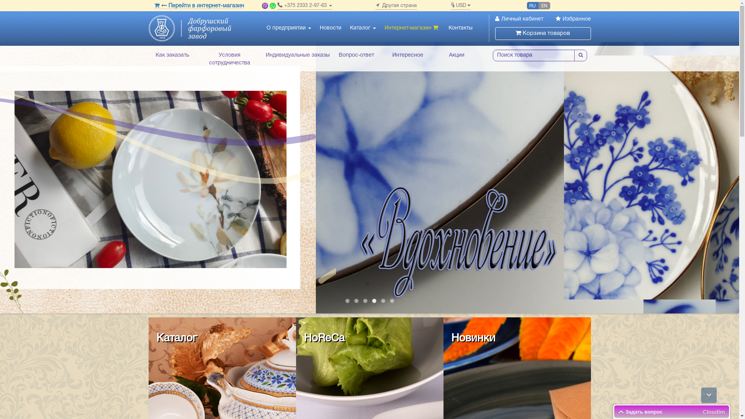  What do you see at coordinates (273, 6) in the screenshot?
I see `whatsapp` at bounding box center [273, 6].